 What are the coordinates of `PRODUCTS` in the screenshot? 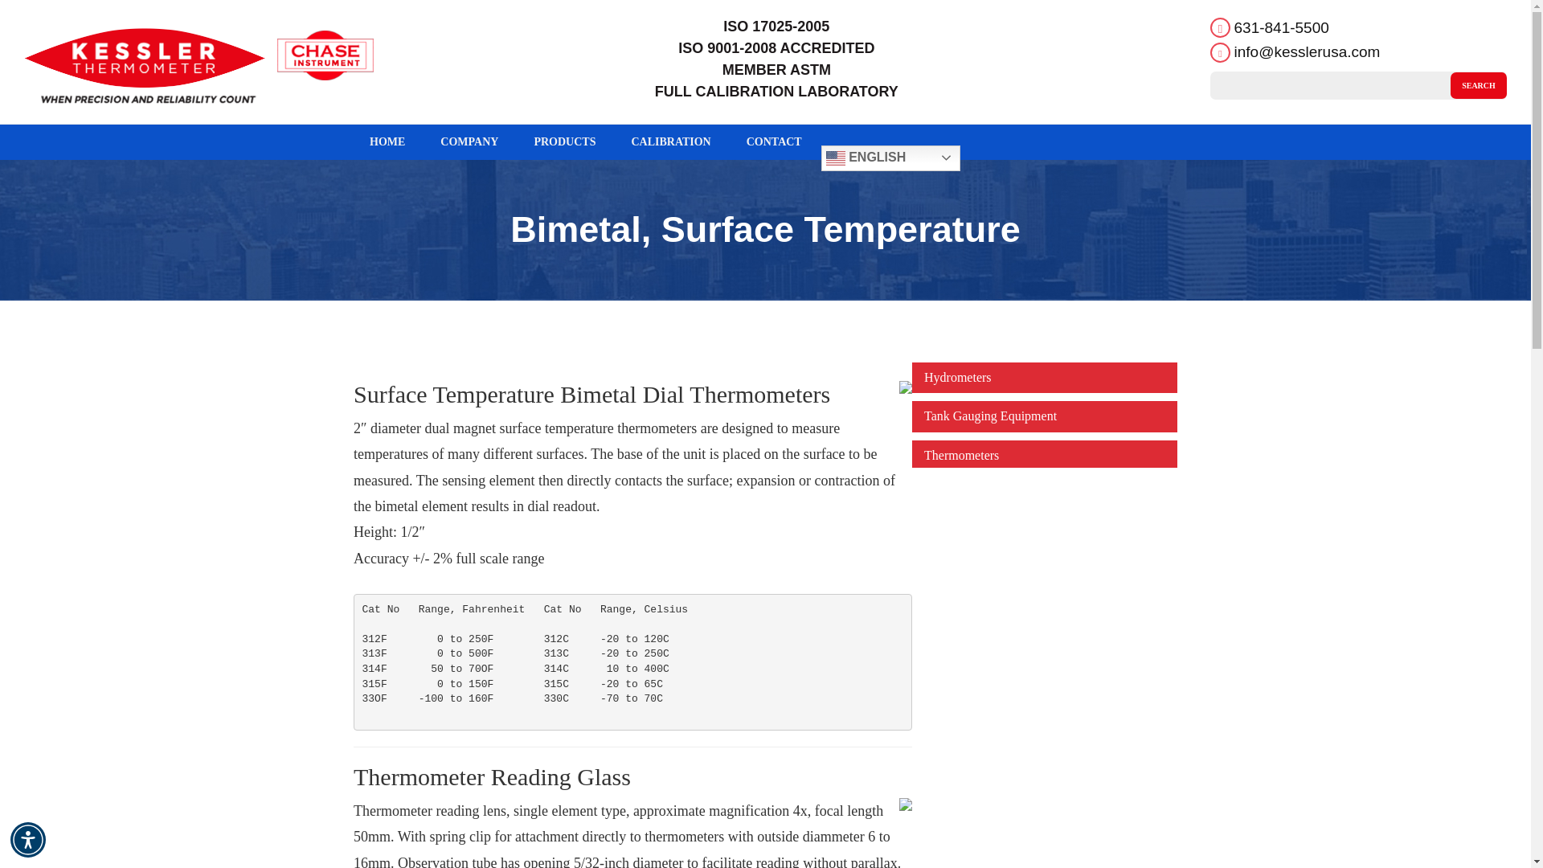 It's located at (564, 141).